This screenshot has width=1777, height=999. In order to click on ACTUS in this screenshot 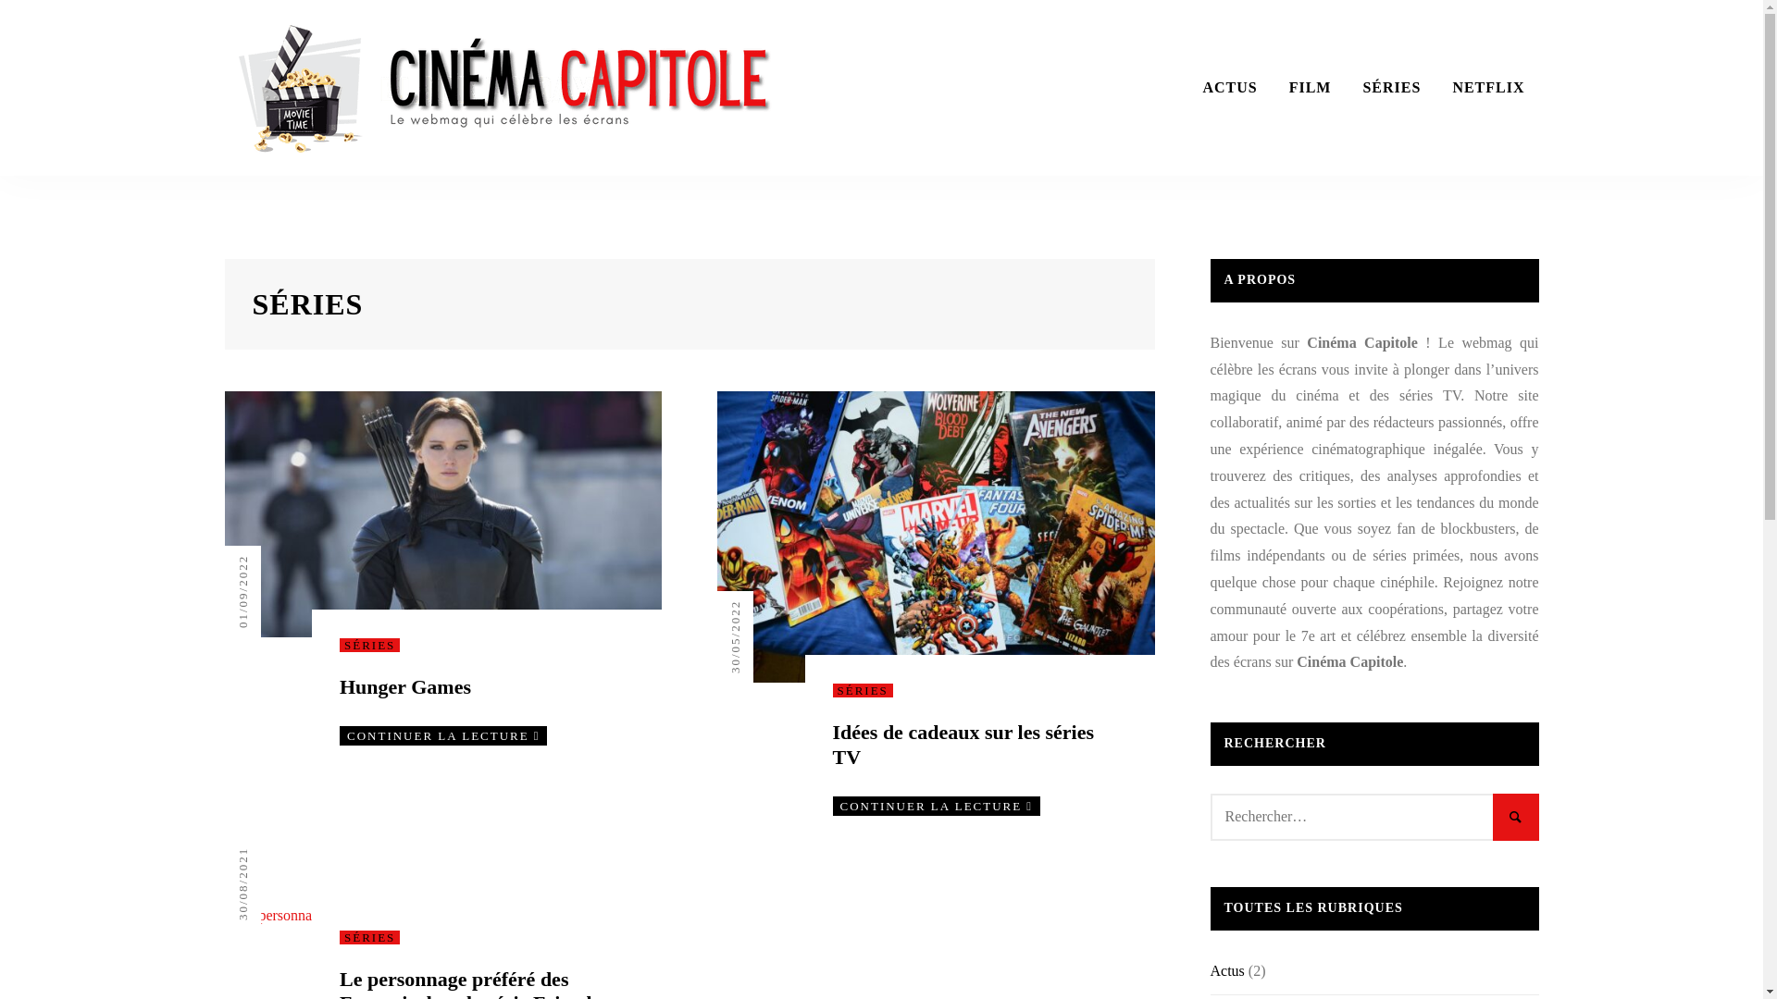, I will do `click(1229, 89)`.